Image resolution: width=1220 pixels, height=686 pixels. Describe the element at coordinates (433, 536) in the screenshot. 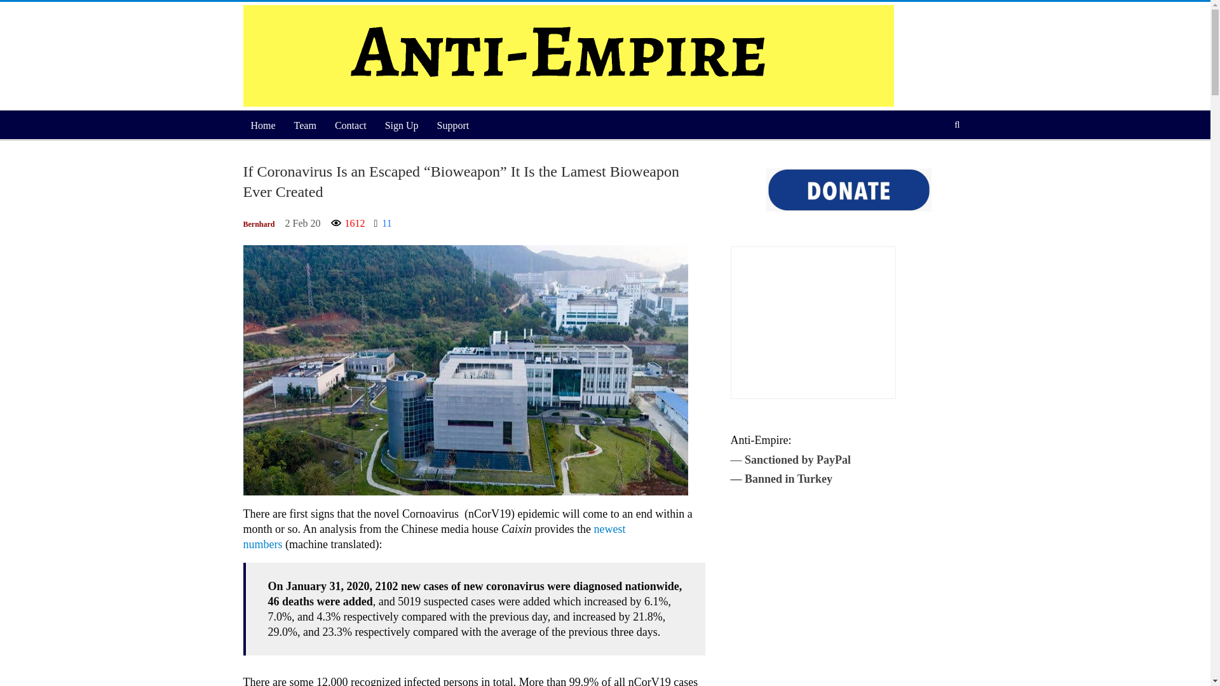

I see `newest numbers` at that location.